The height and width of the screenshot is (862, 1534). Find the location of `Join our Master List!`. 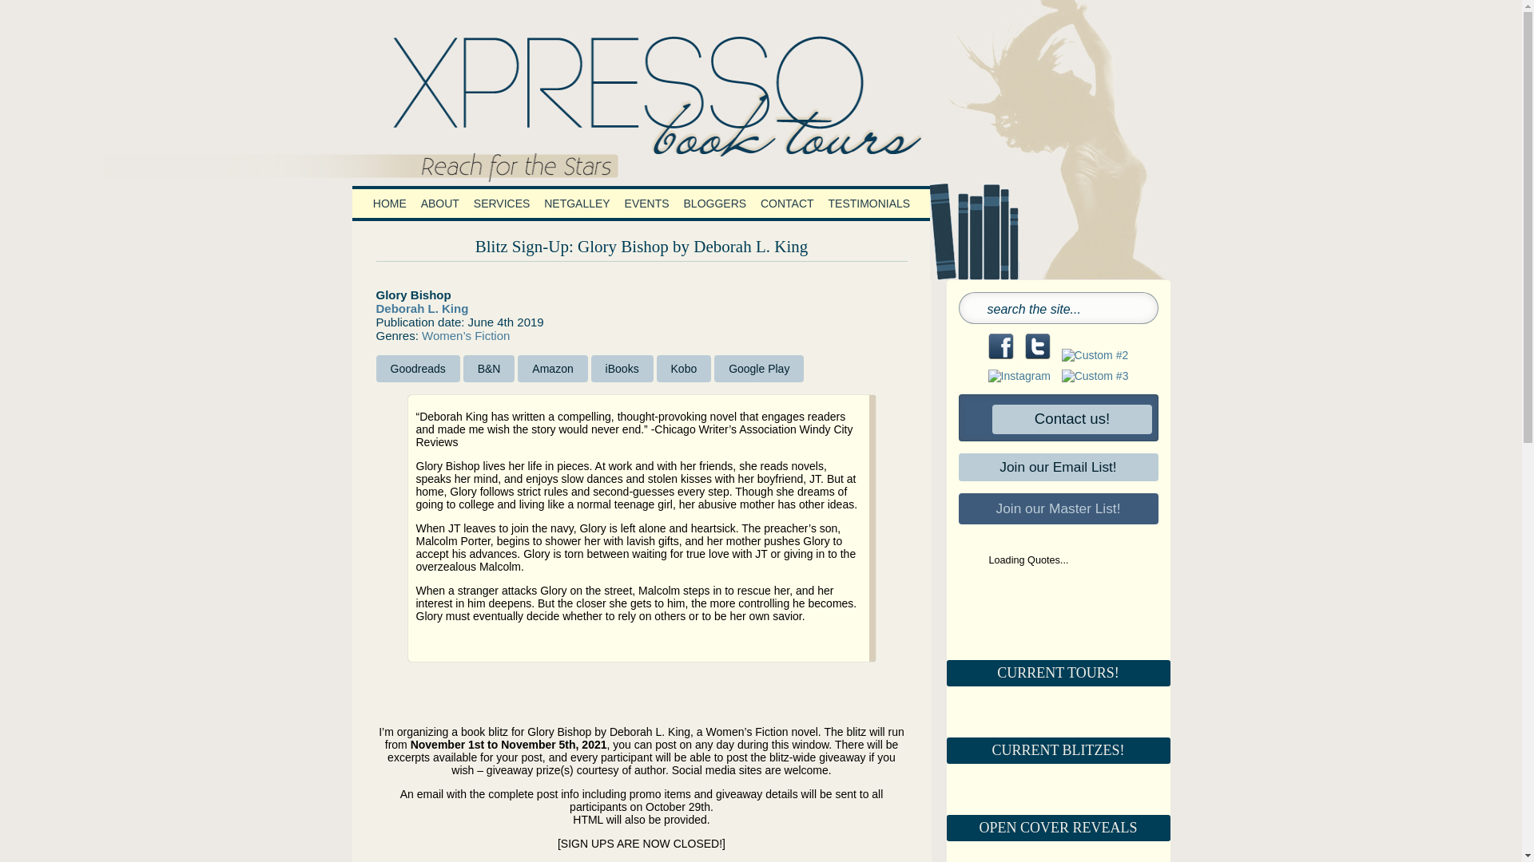

Join our Master List! is located at coordinates (1058, 508).